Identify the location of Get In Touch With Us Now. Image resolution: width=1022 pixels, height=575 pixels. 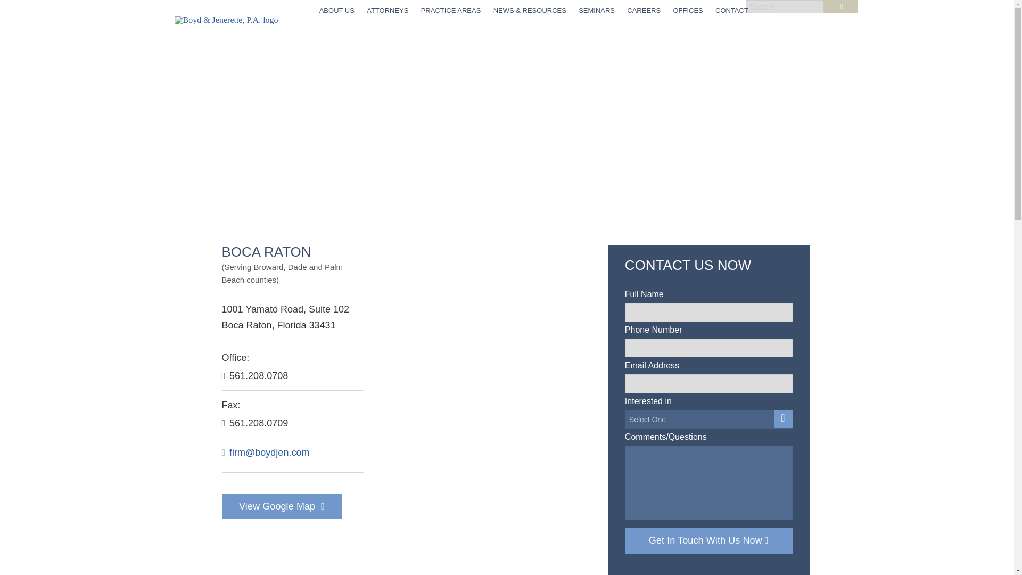
(708, 541).